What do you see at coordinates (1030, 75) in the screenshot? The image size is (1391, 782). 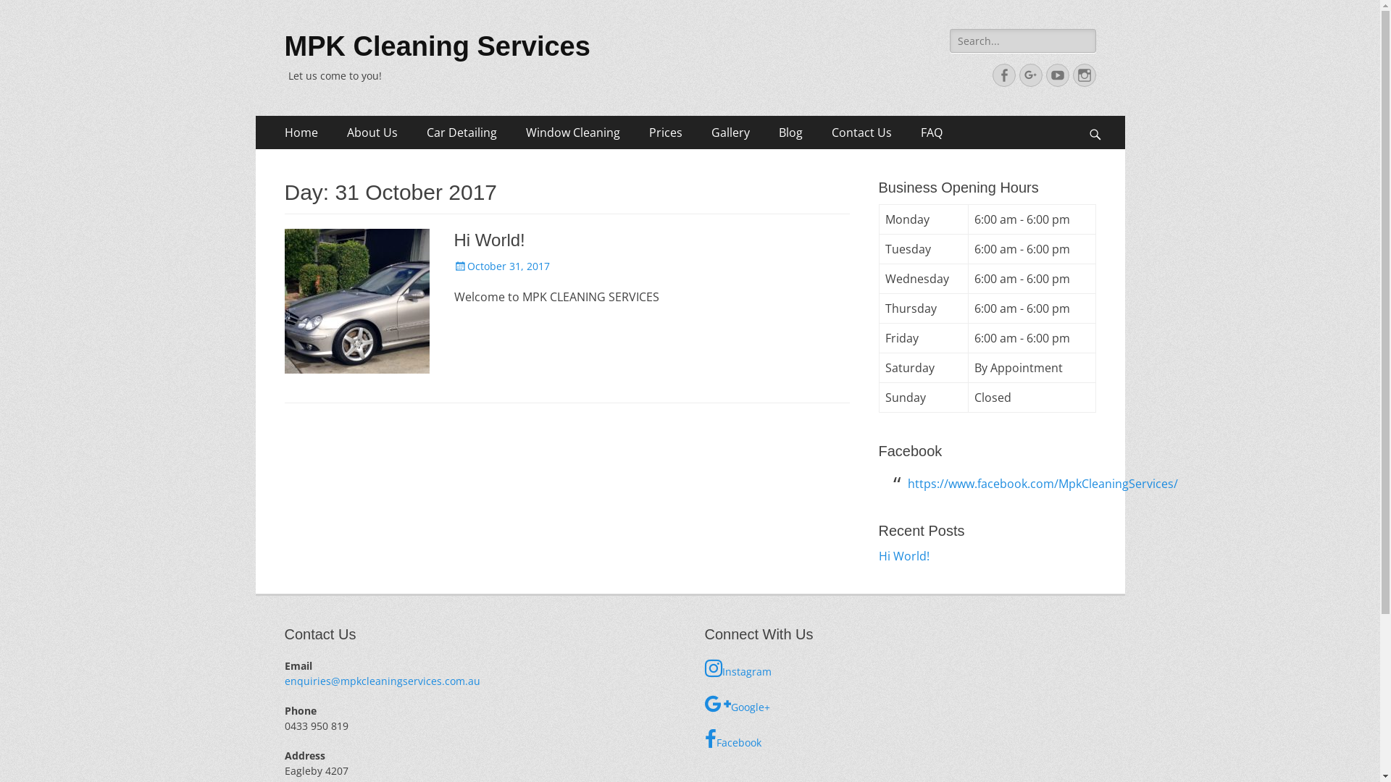 I see `Googleplus` at bounding box center [1030, 75].